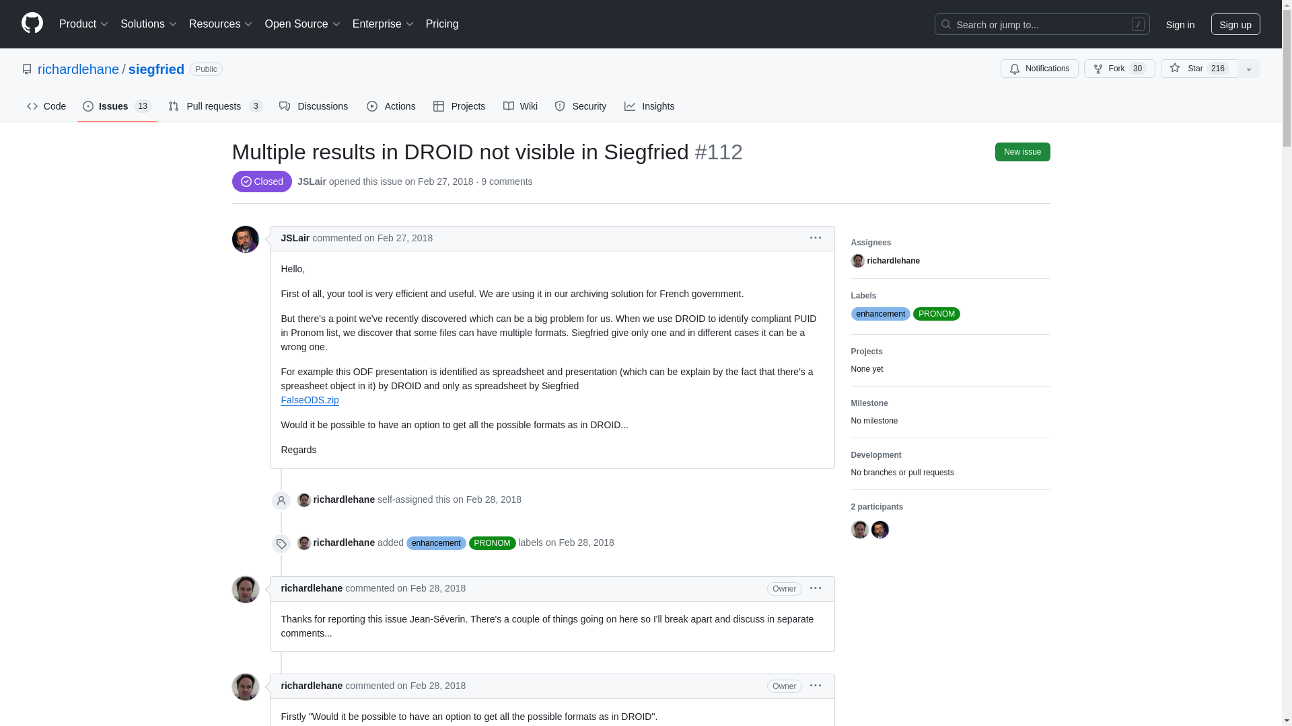 The height and width of the screenshot is (726, 1292). What do you see at coordinates (143, 106) in the screenshot?
I see `13` at bounding box center [143, 106].